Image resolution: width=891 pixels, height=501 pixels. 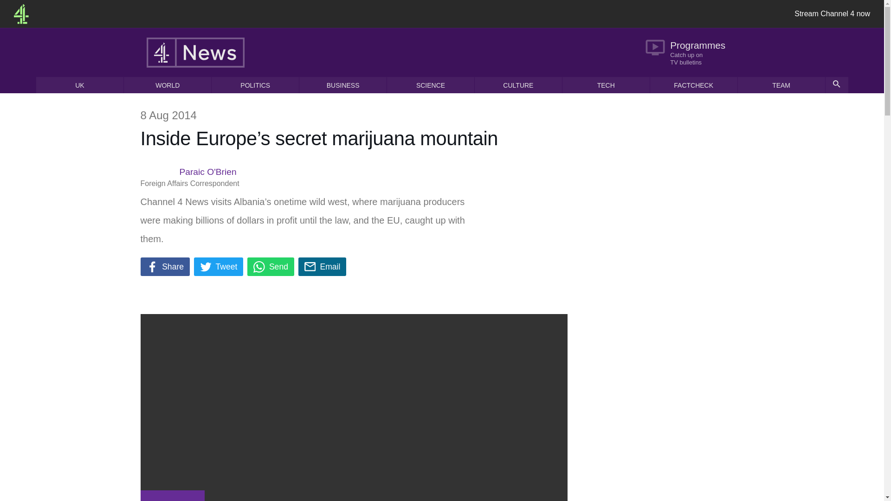 What do you see at coordinates (80, 85) in the screenshot?
I see `UK news` at bounding box center [80, 85].